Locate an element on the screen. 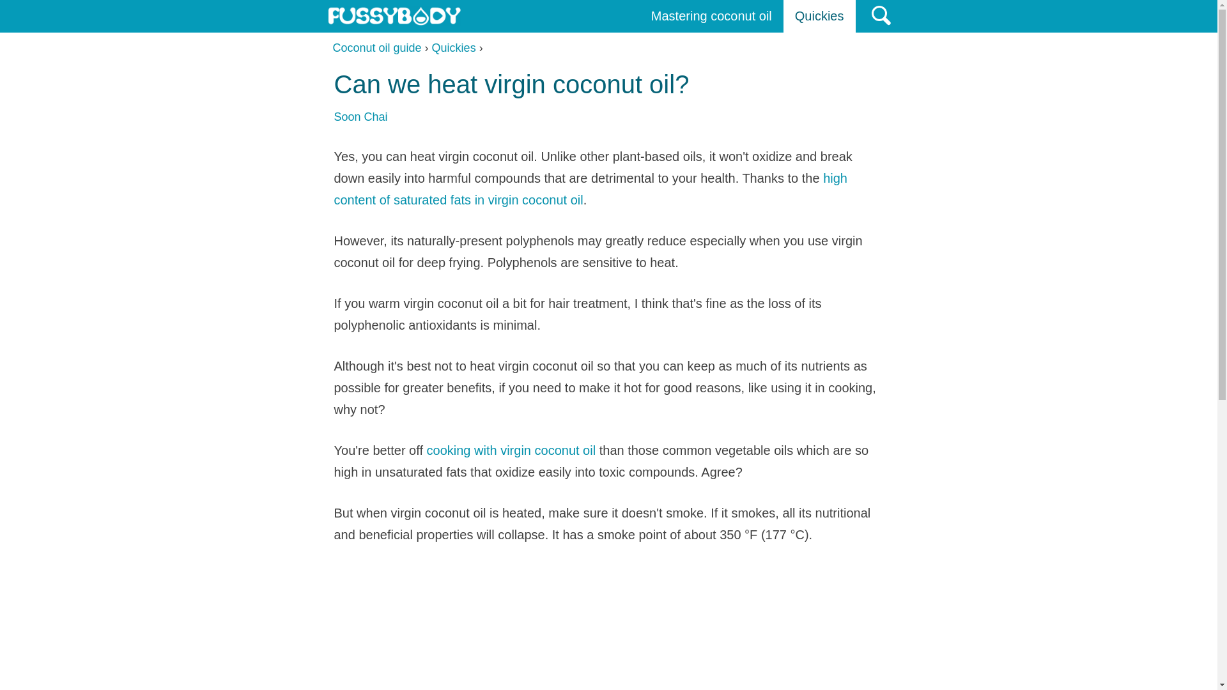 The height and width of the screenshot is (690, 1227). Quickies is located at coordinates (454, 47).